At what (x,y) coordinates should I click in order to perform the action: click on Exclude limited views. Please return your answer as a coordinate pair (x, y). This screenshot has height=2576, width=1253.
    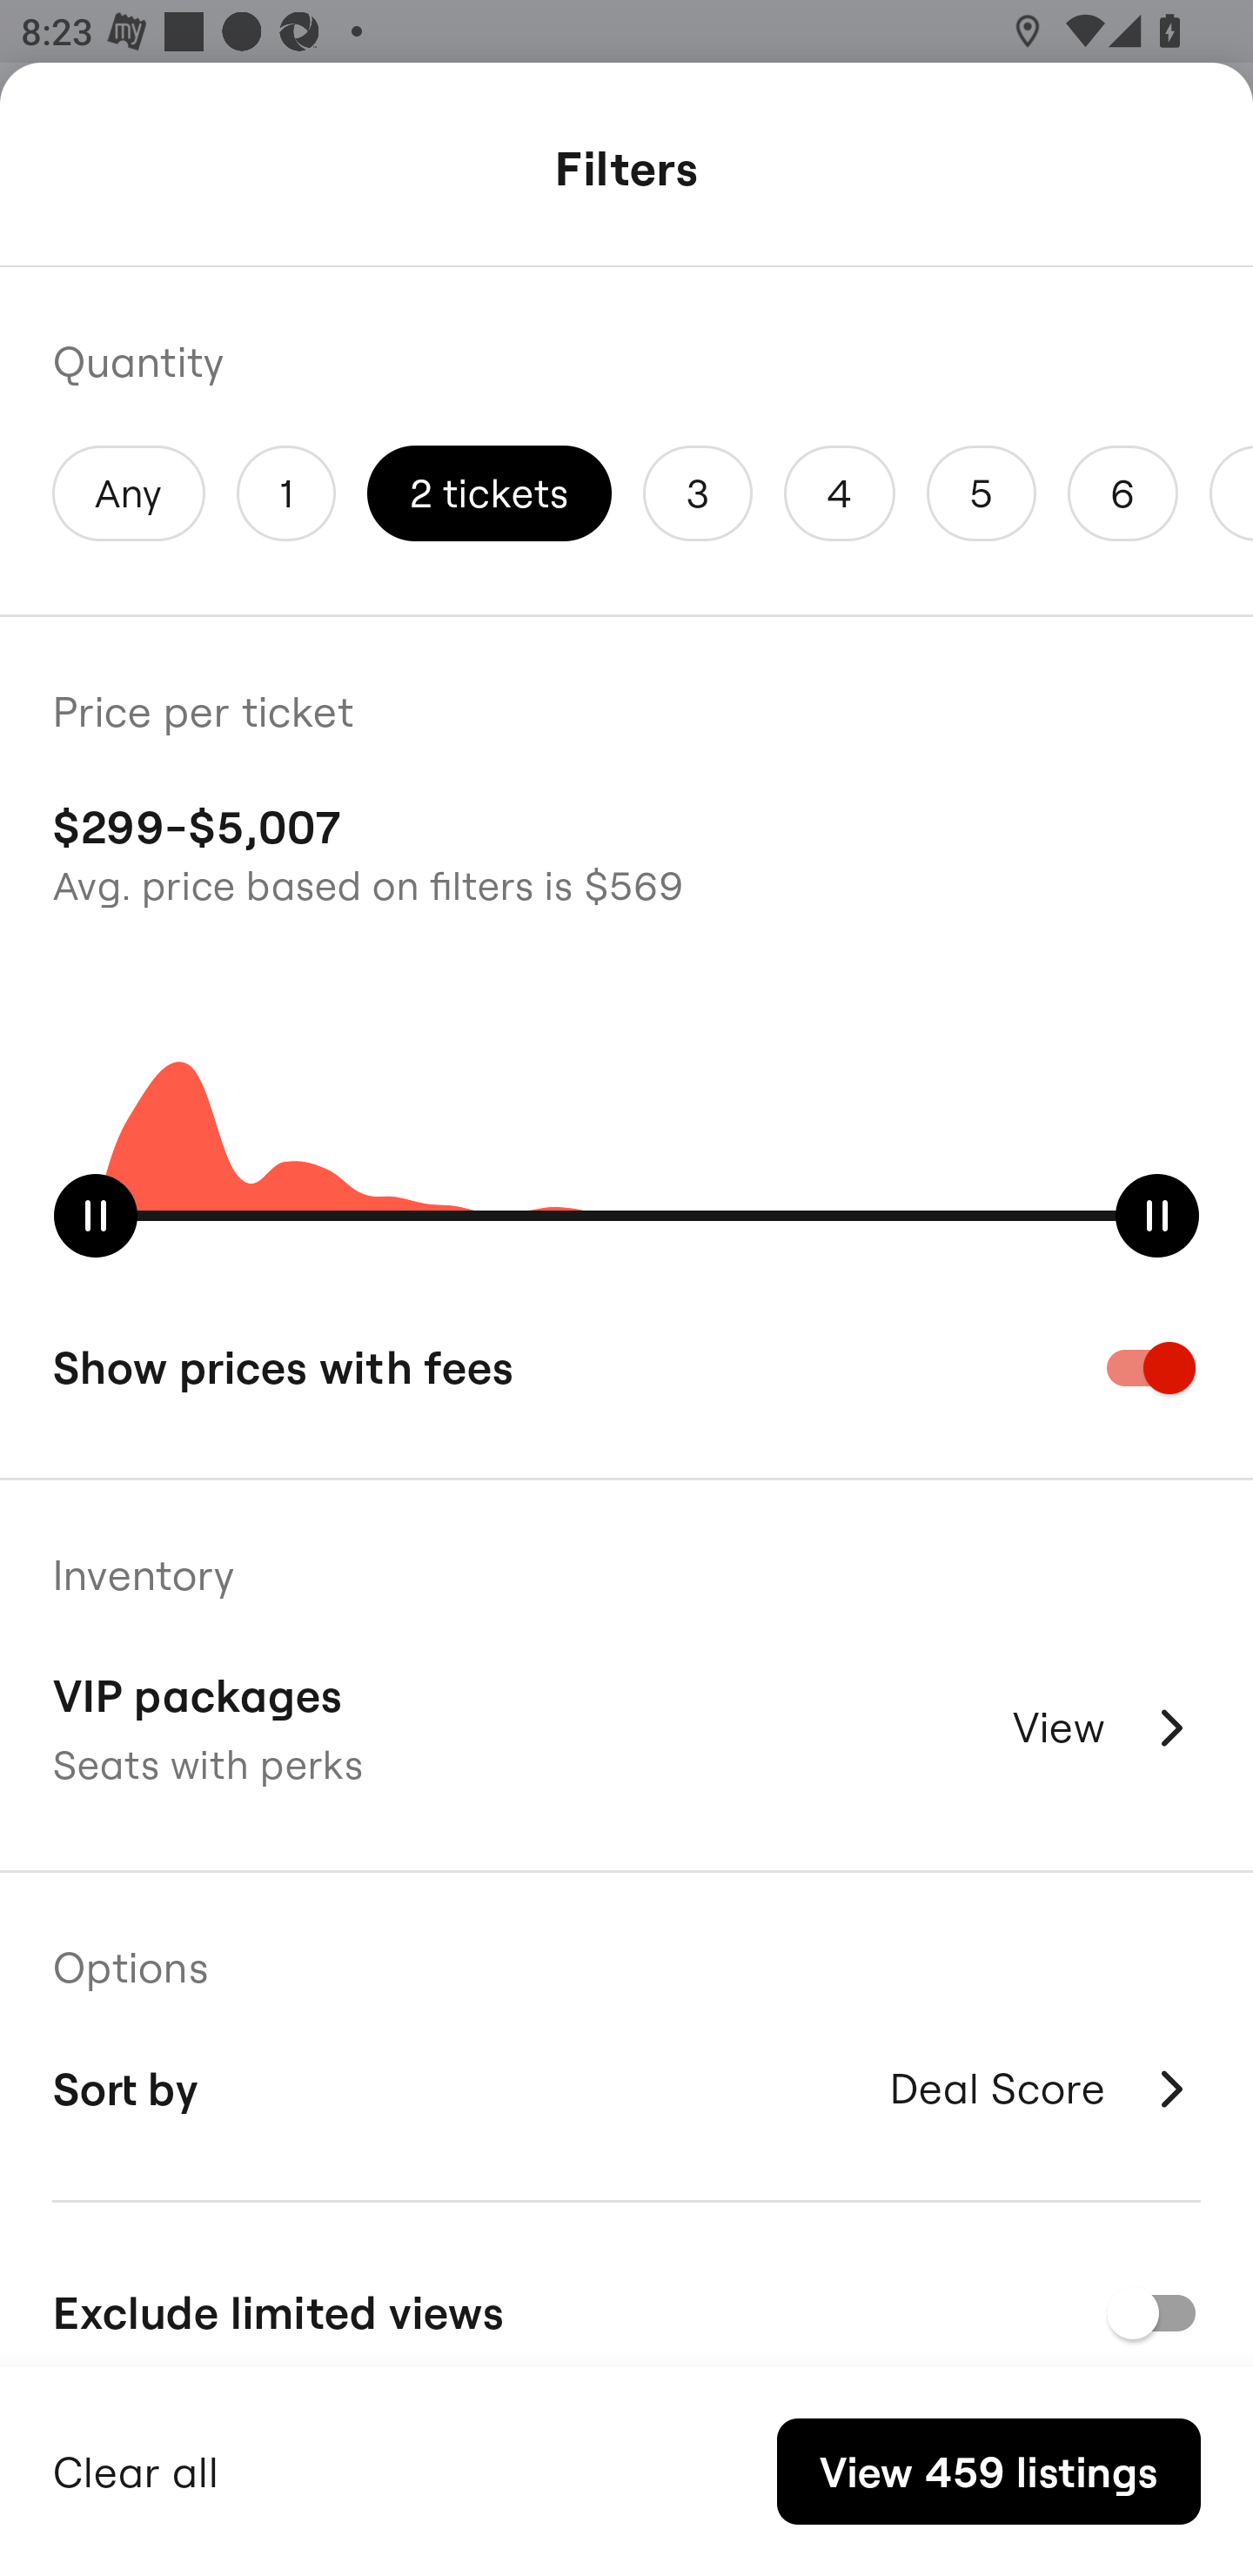
    Looking at the image, I should click on (626, 2310).